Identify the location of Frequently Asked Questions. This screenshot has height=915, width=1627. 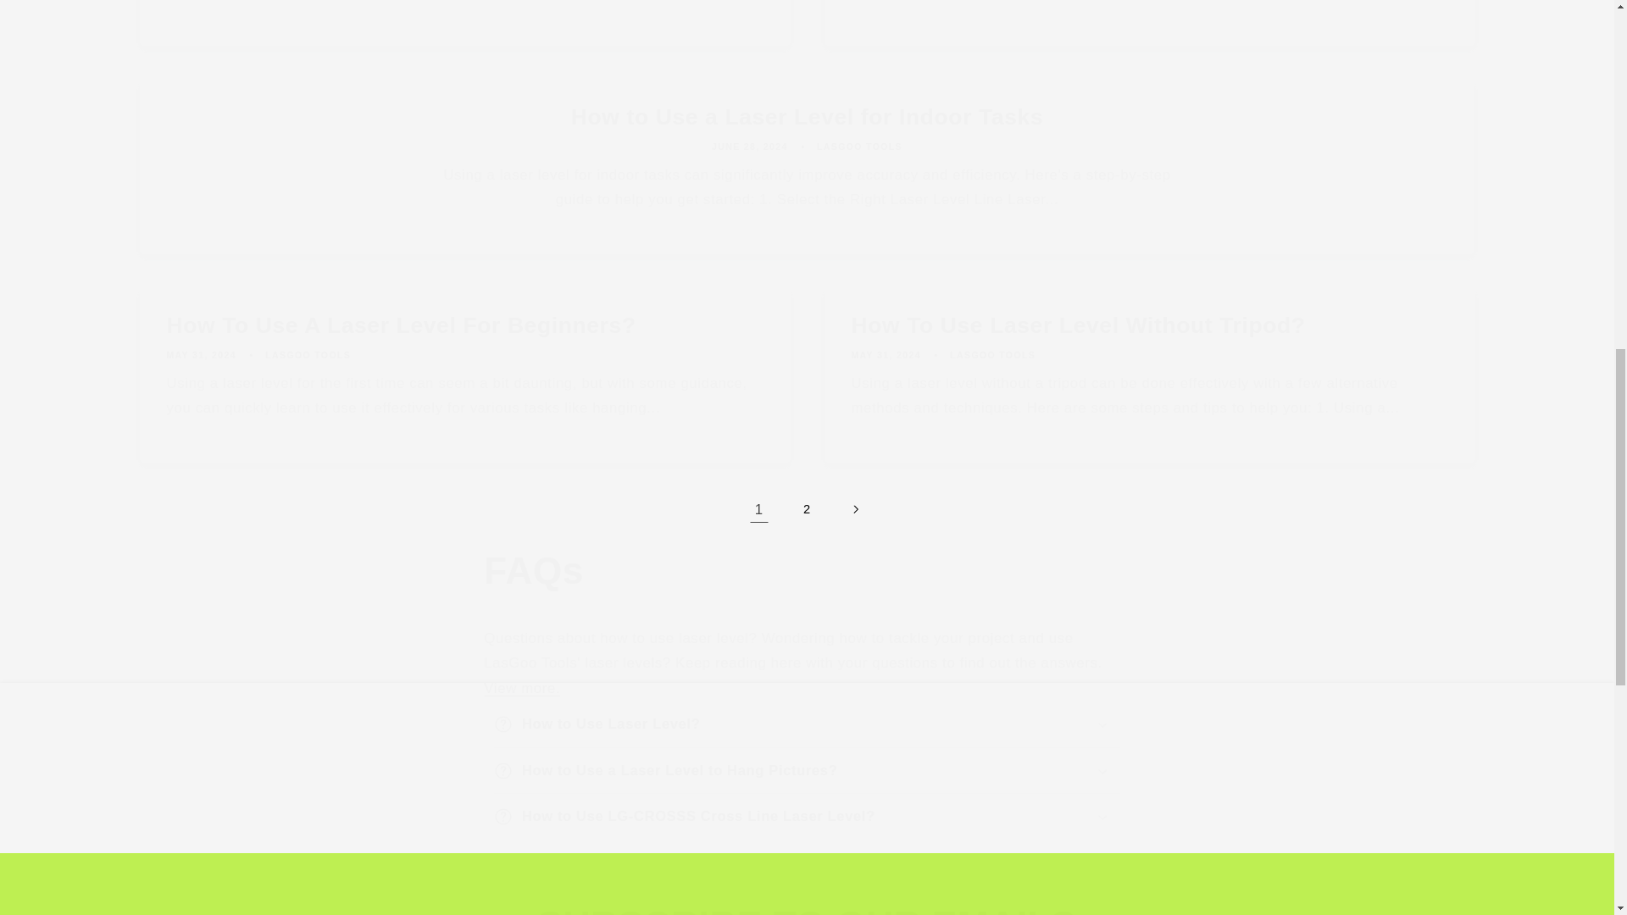
(521, 688).